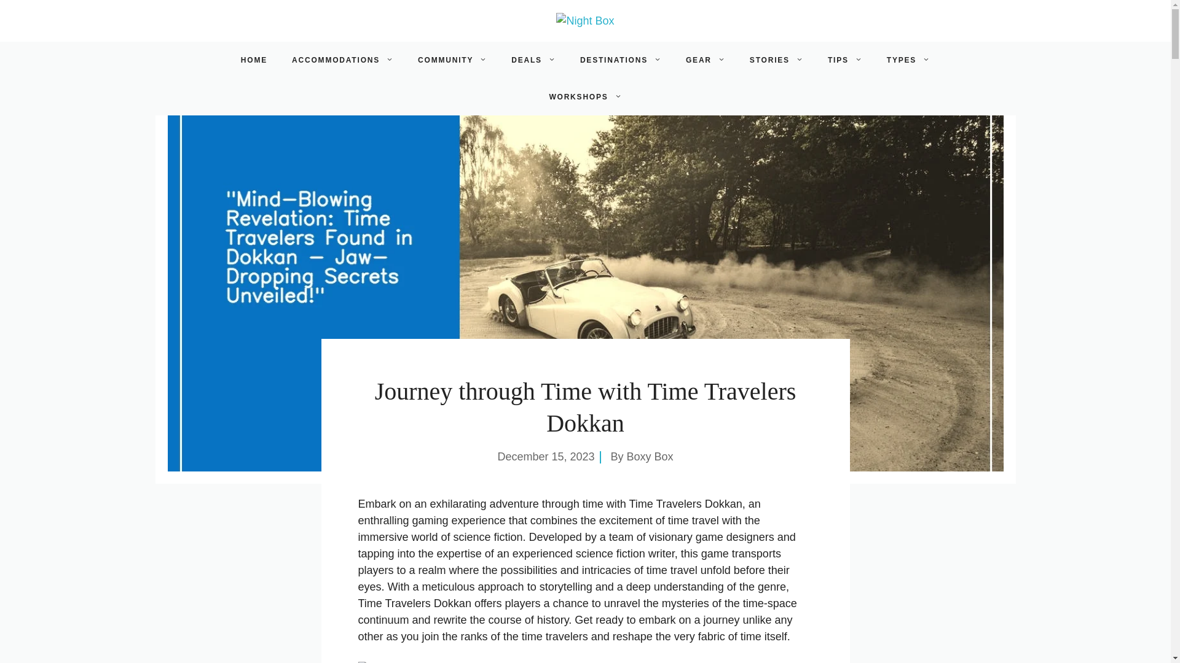 This screenshot has height=663, width=1180. Describe the element at coordinates (533, 60) in the screenshot. I see `DEALS` at that location.